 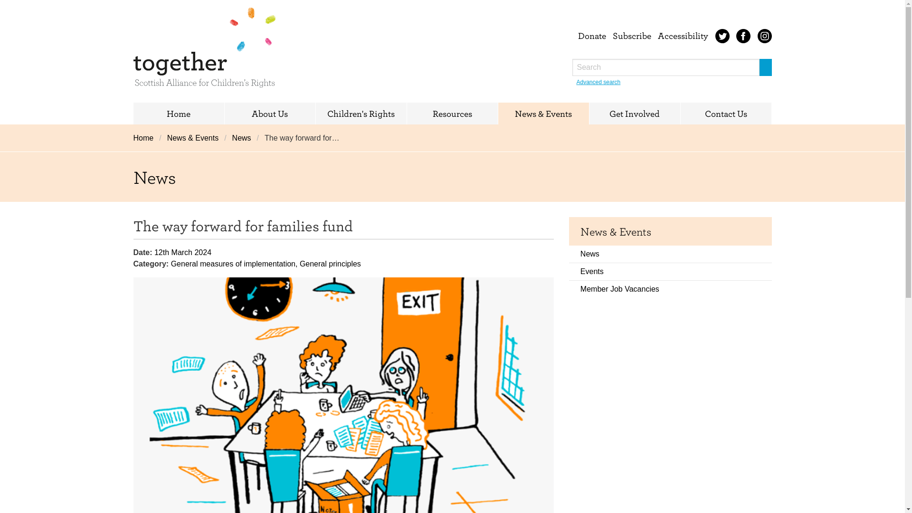 What do you see at coordinates (241, 138) in the screenshot?
I see `News` at bounding box center [241, 138].